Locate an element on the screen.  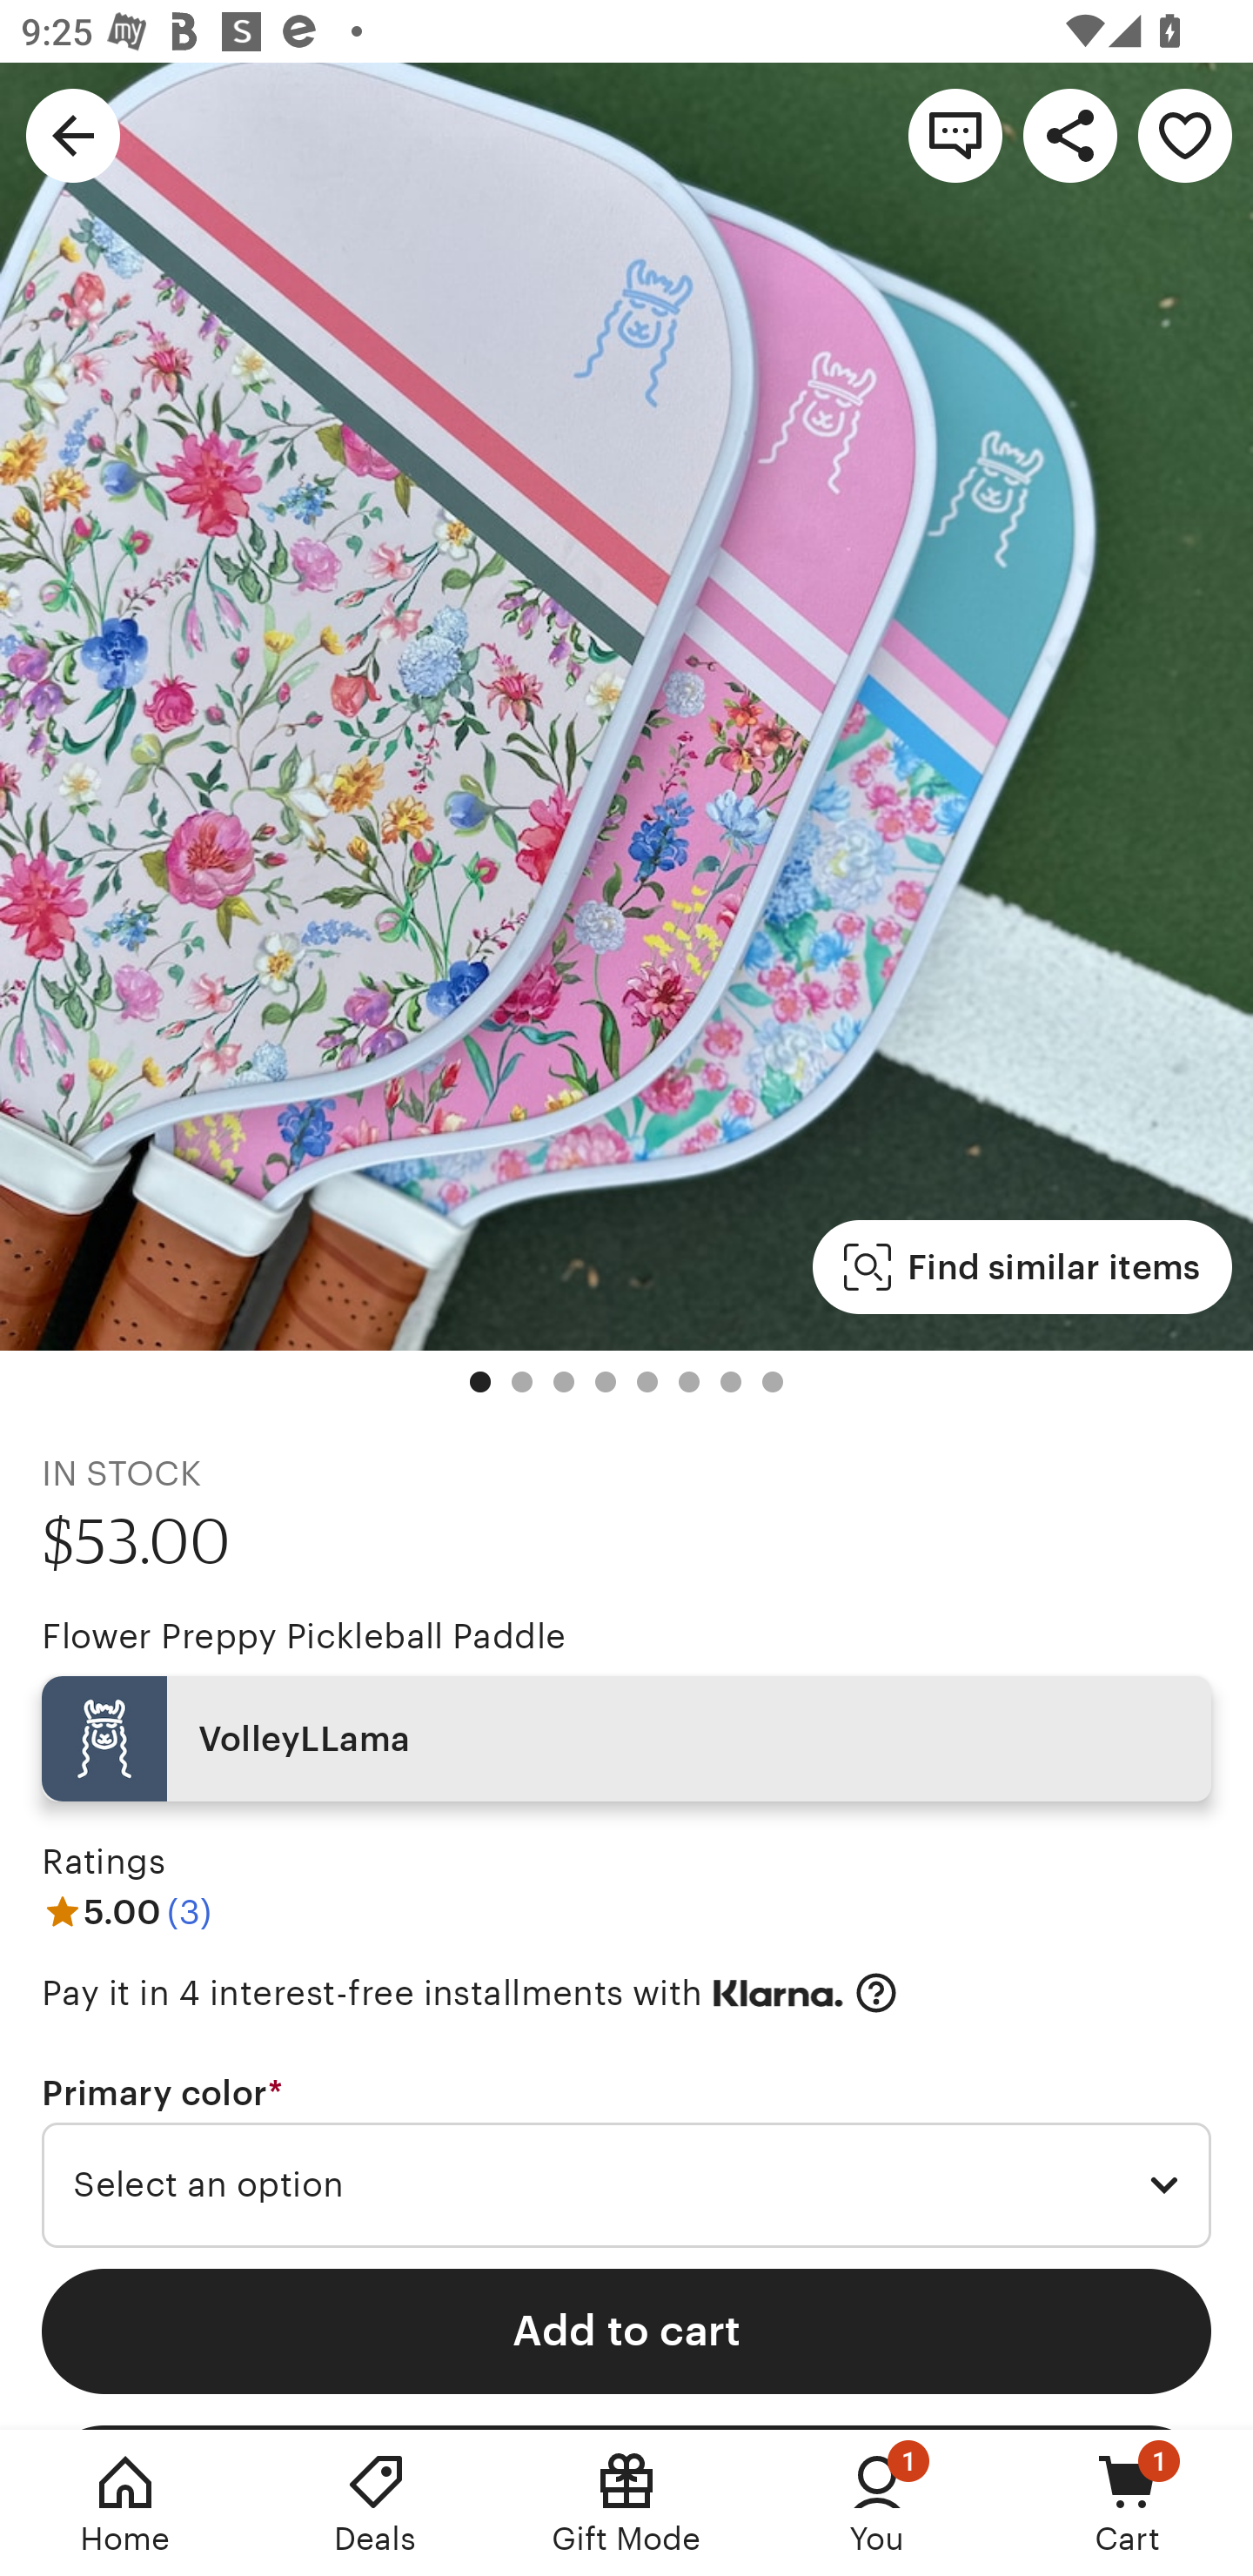
Home is located at coordinates (125, 2503).